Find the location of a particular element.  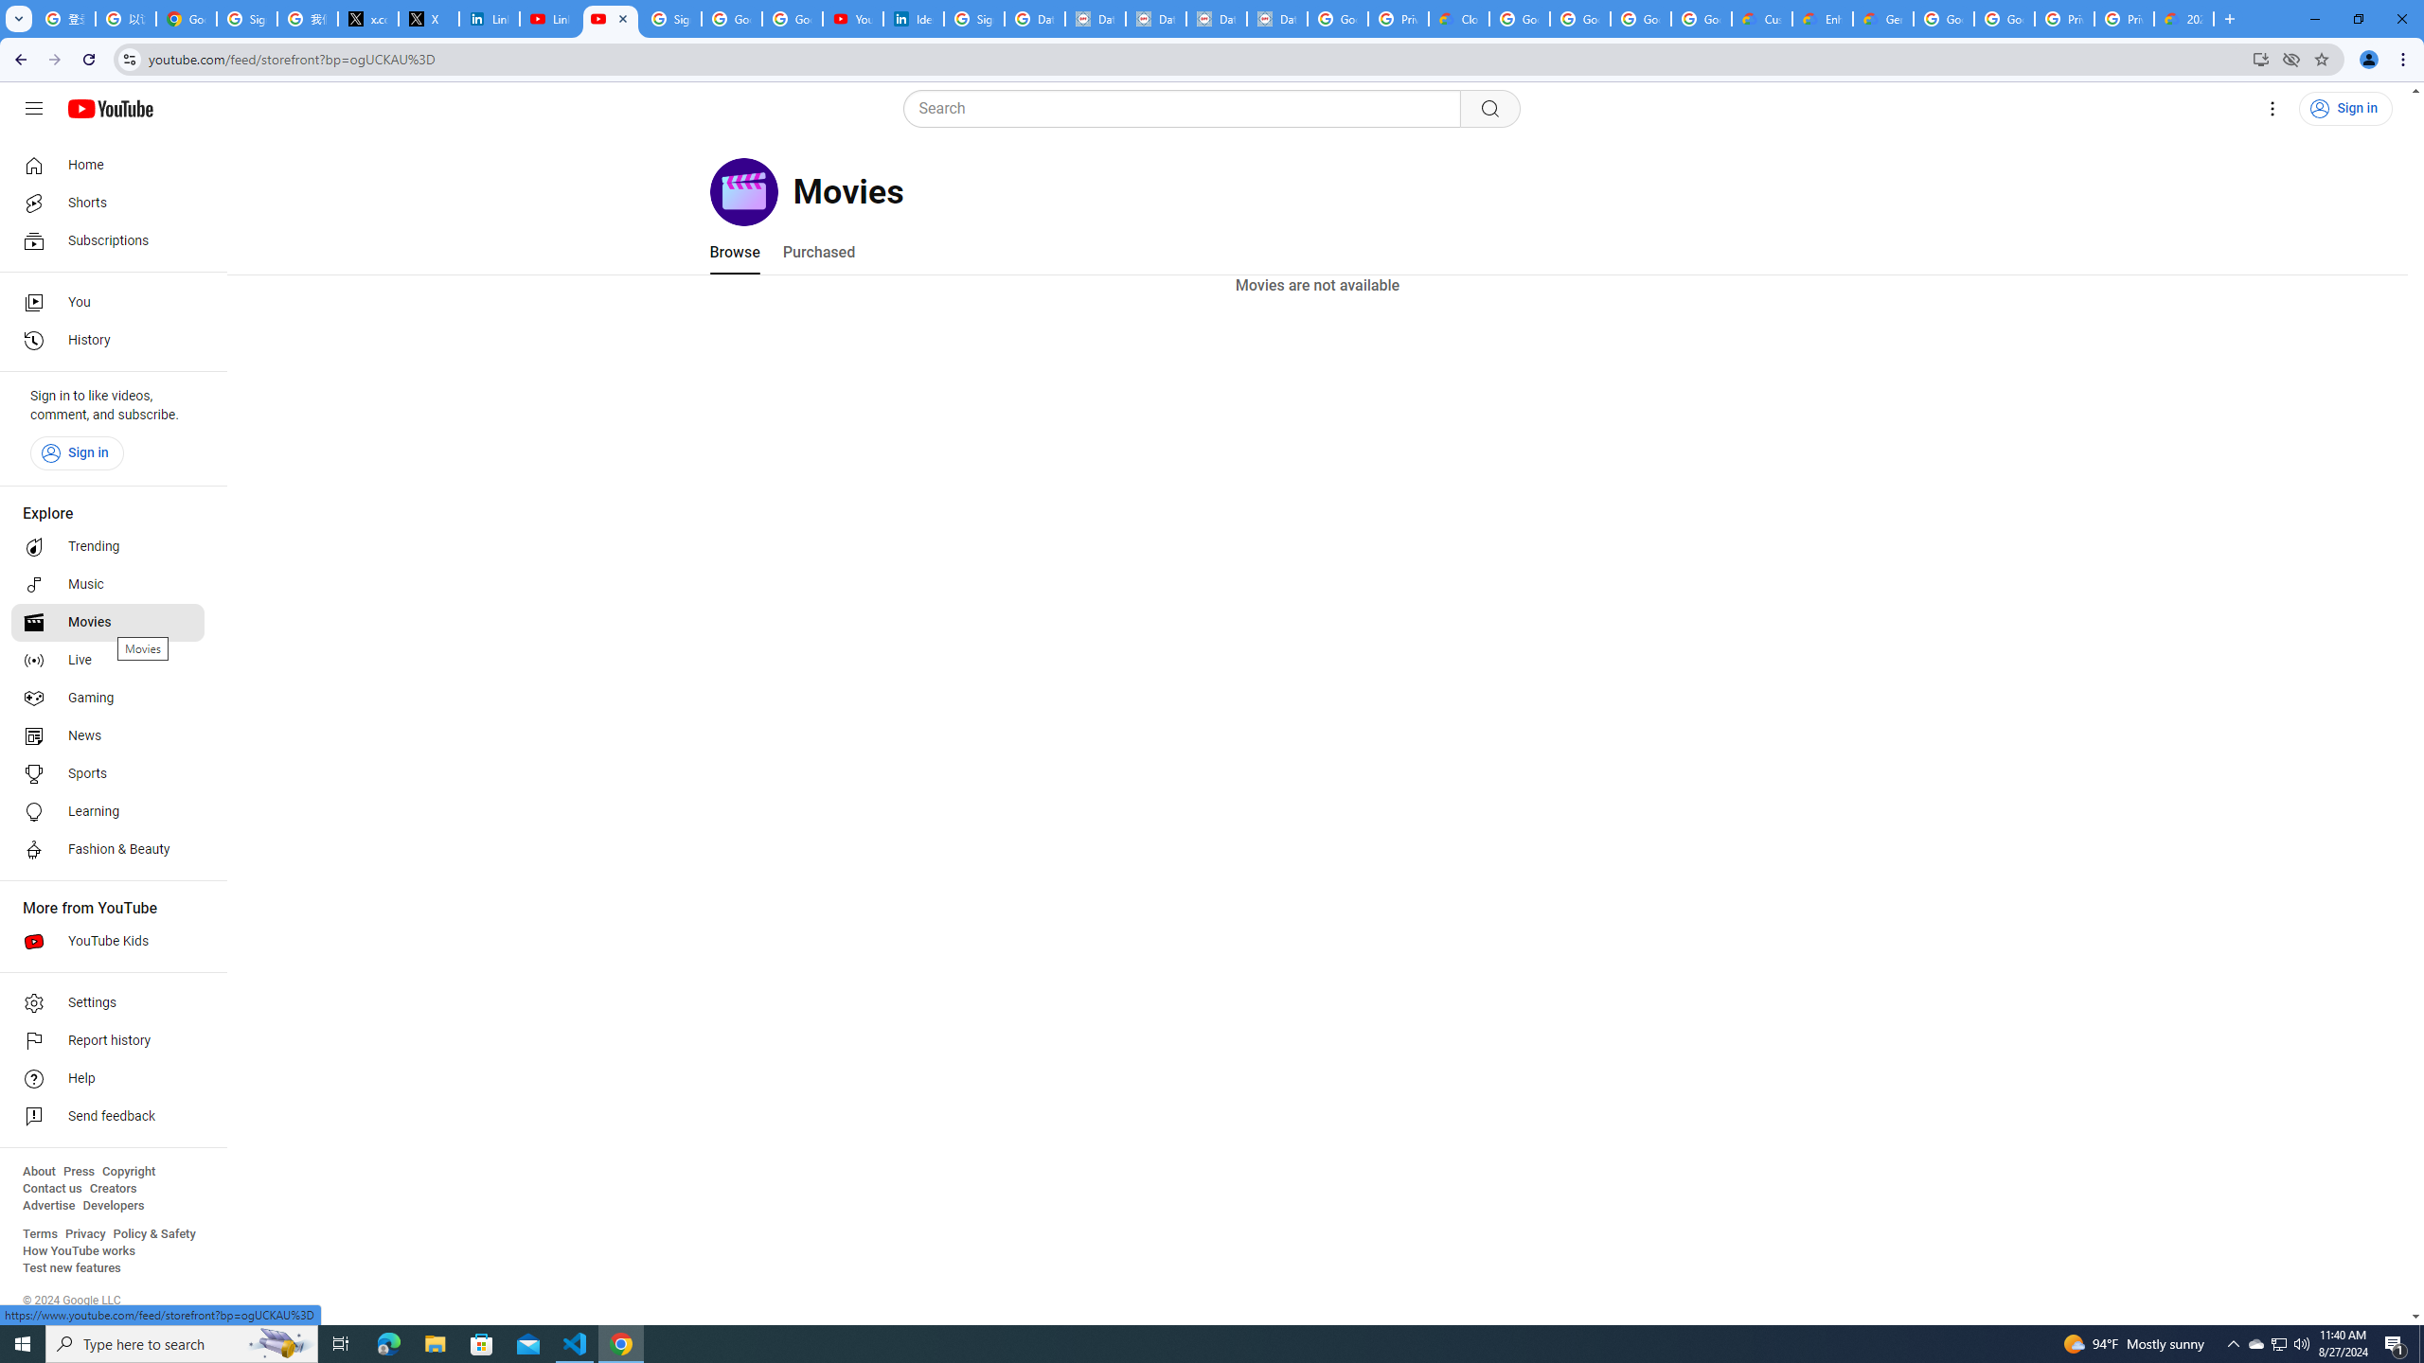

Contact us is located at coordinates (52, 1189).